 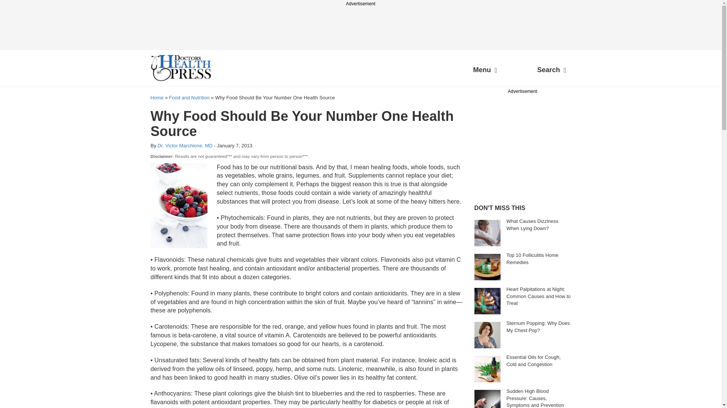 I want to click on Advertisement, so click(x=530, y=143).